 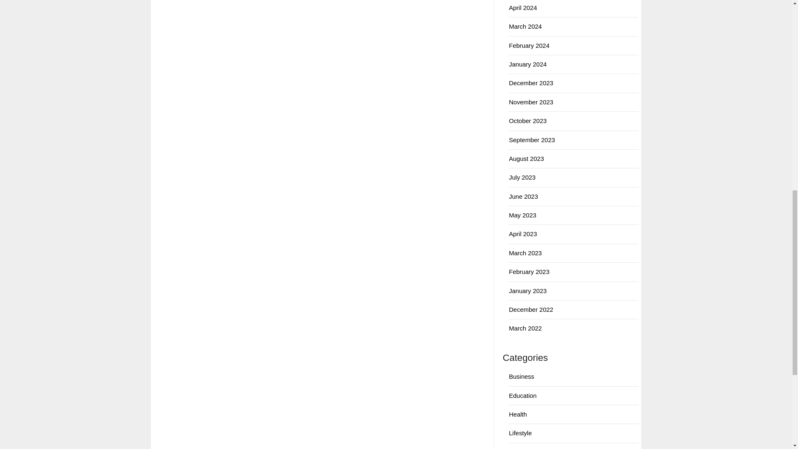 I want to click on April 2023, so click(x=523, y=234).